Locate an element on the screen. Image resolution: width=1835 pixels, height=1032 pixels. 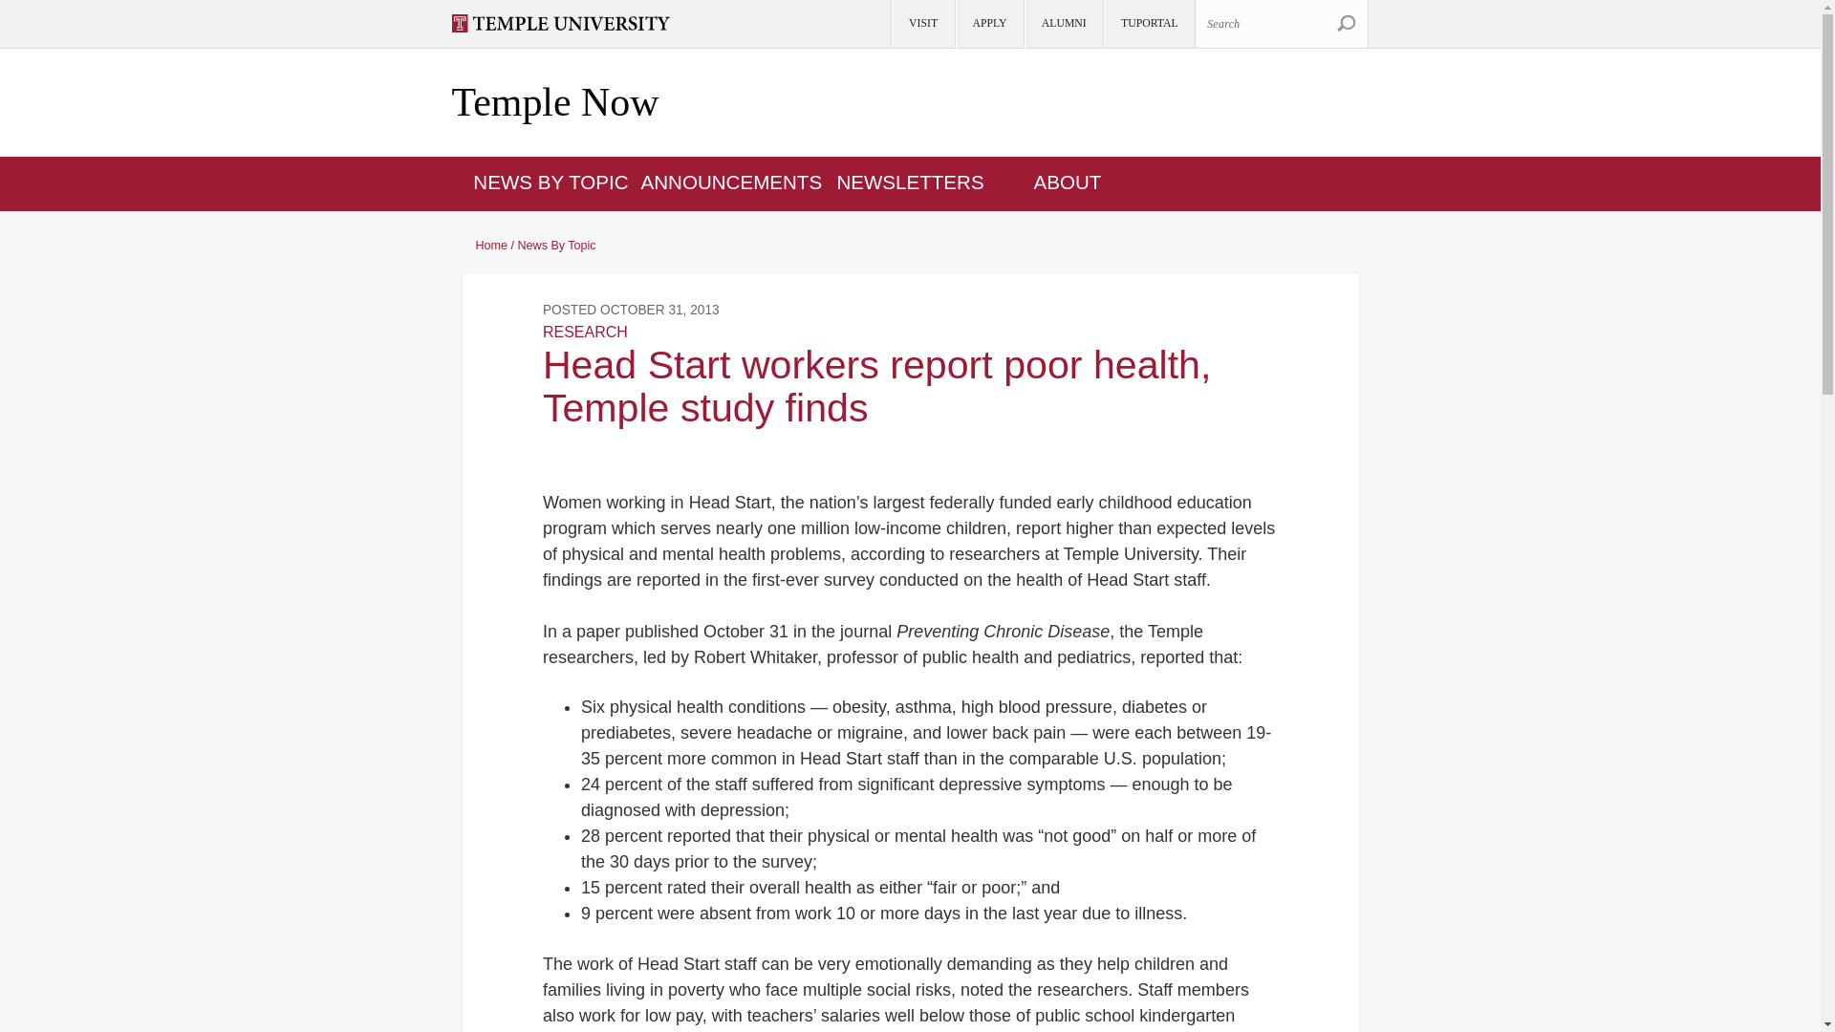
NEWSLETTERS is located at coordinates (910, 182).